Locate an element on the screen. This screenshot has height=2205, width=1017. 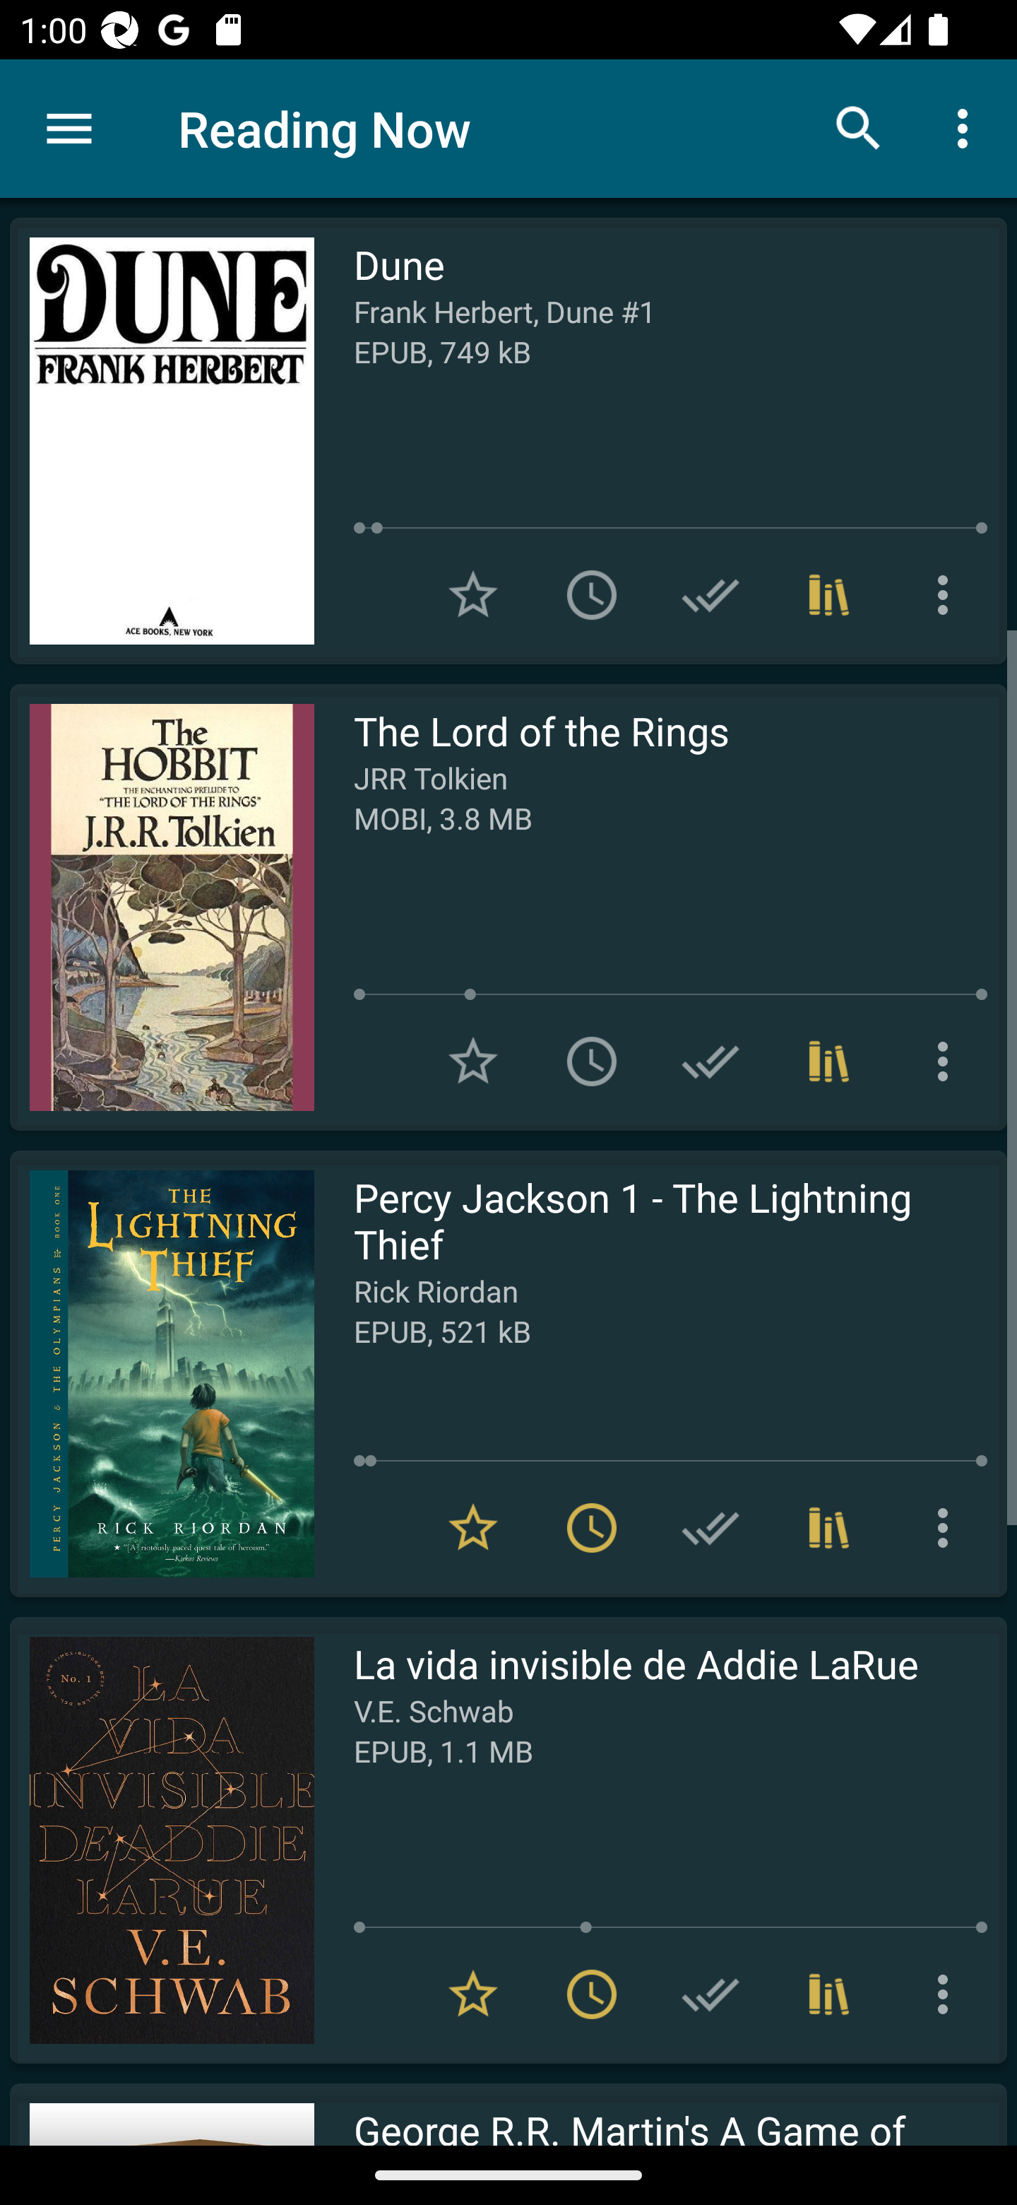
Collections (1) is located at coordinates (829, 1528).